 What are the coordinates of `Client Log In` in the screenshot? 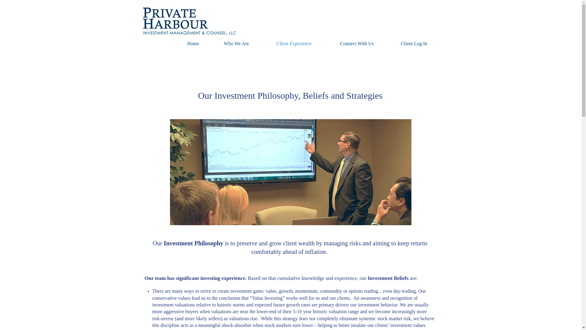 It's located at (414, 43).